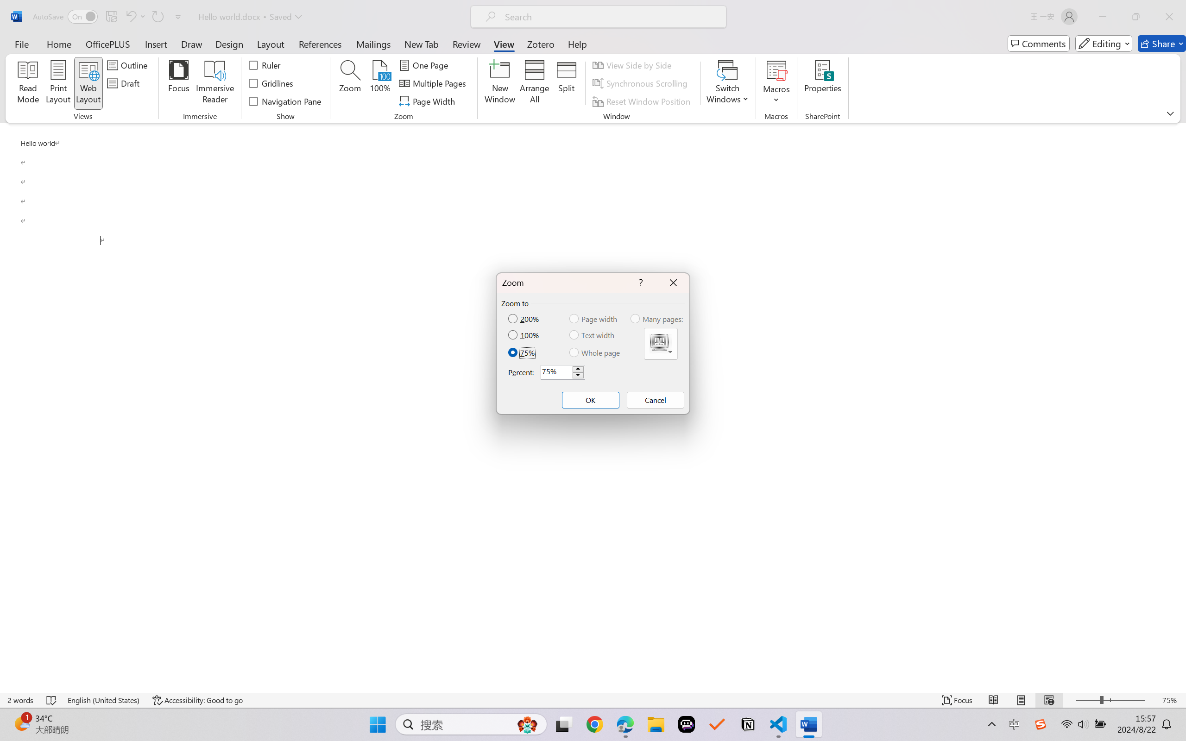  I want to click on Ribbon Display Options, so click(1170, 113).